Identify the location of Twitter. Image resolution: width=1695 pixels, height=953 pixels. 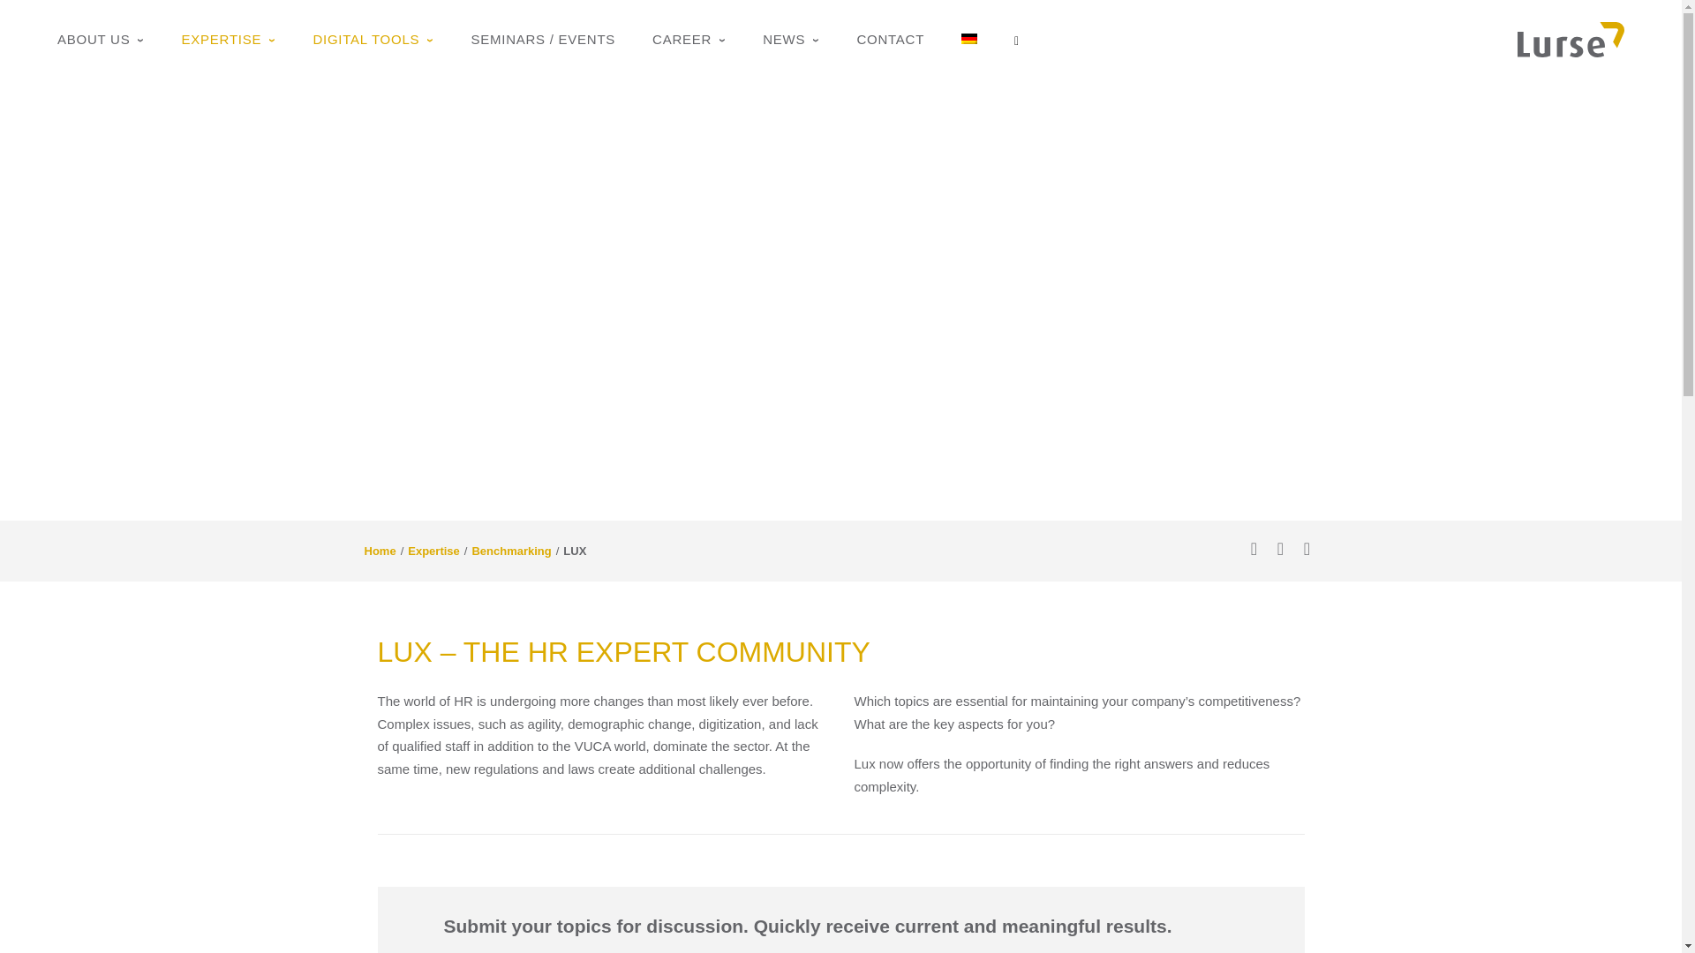
(1254, 550).